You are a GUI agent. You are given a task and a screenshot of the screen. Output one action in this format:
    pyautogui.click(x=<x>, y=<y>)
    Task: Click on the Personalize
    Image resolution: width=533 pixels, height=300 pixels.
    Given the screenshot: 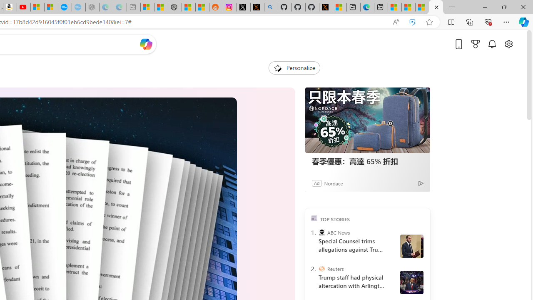 What is the action you would take?
    pyautogui.click(x=294, y=67)
    